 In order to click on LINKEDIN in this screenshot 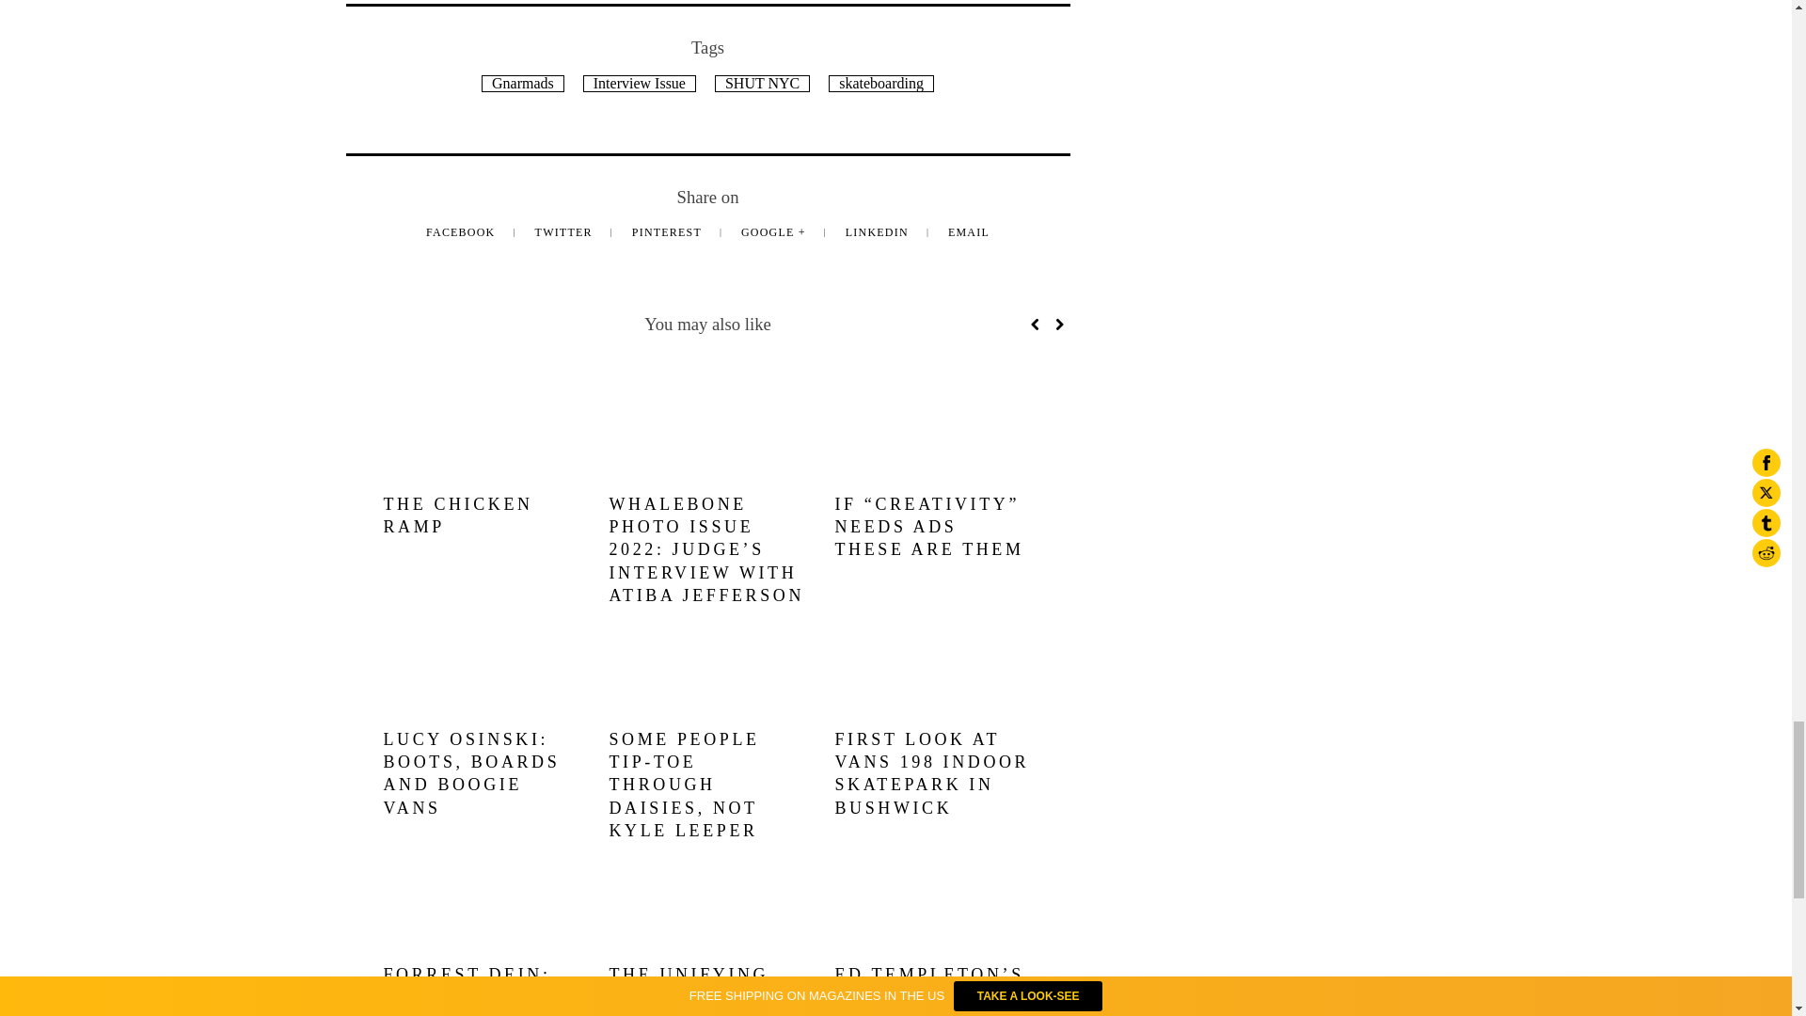, I will do `click(879, 231)`.